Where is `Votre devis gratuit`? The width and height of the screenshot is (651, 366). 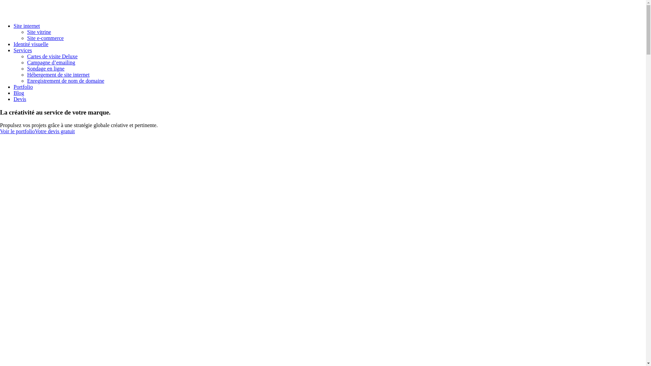
Votre devis gratuit is located at coordinates (55, 131).